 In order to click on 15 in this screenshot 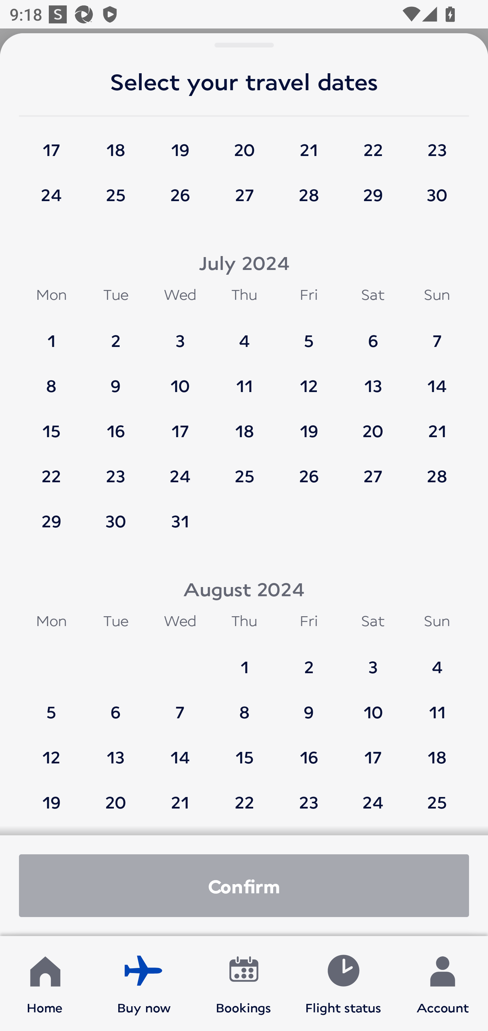, I will do `click(51, 425)`.